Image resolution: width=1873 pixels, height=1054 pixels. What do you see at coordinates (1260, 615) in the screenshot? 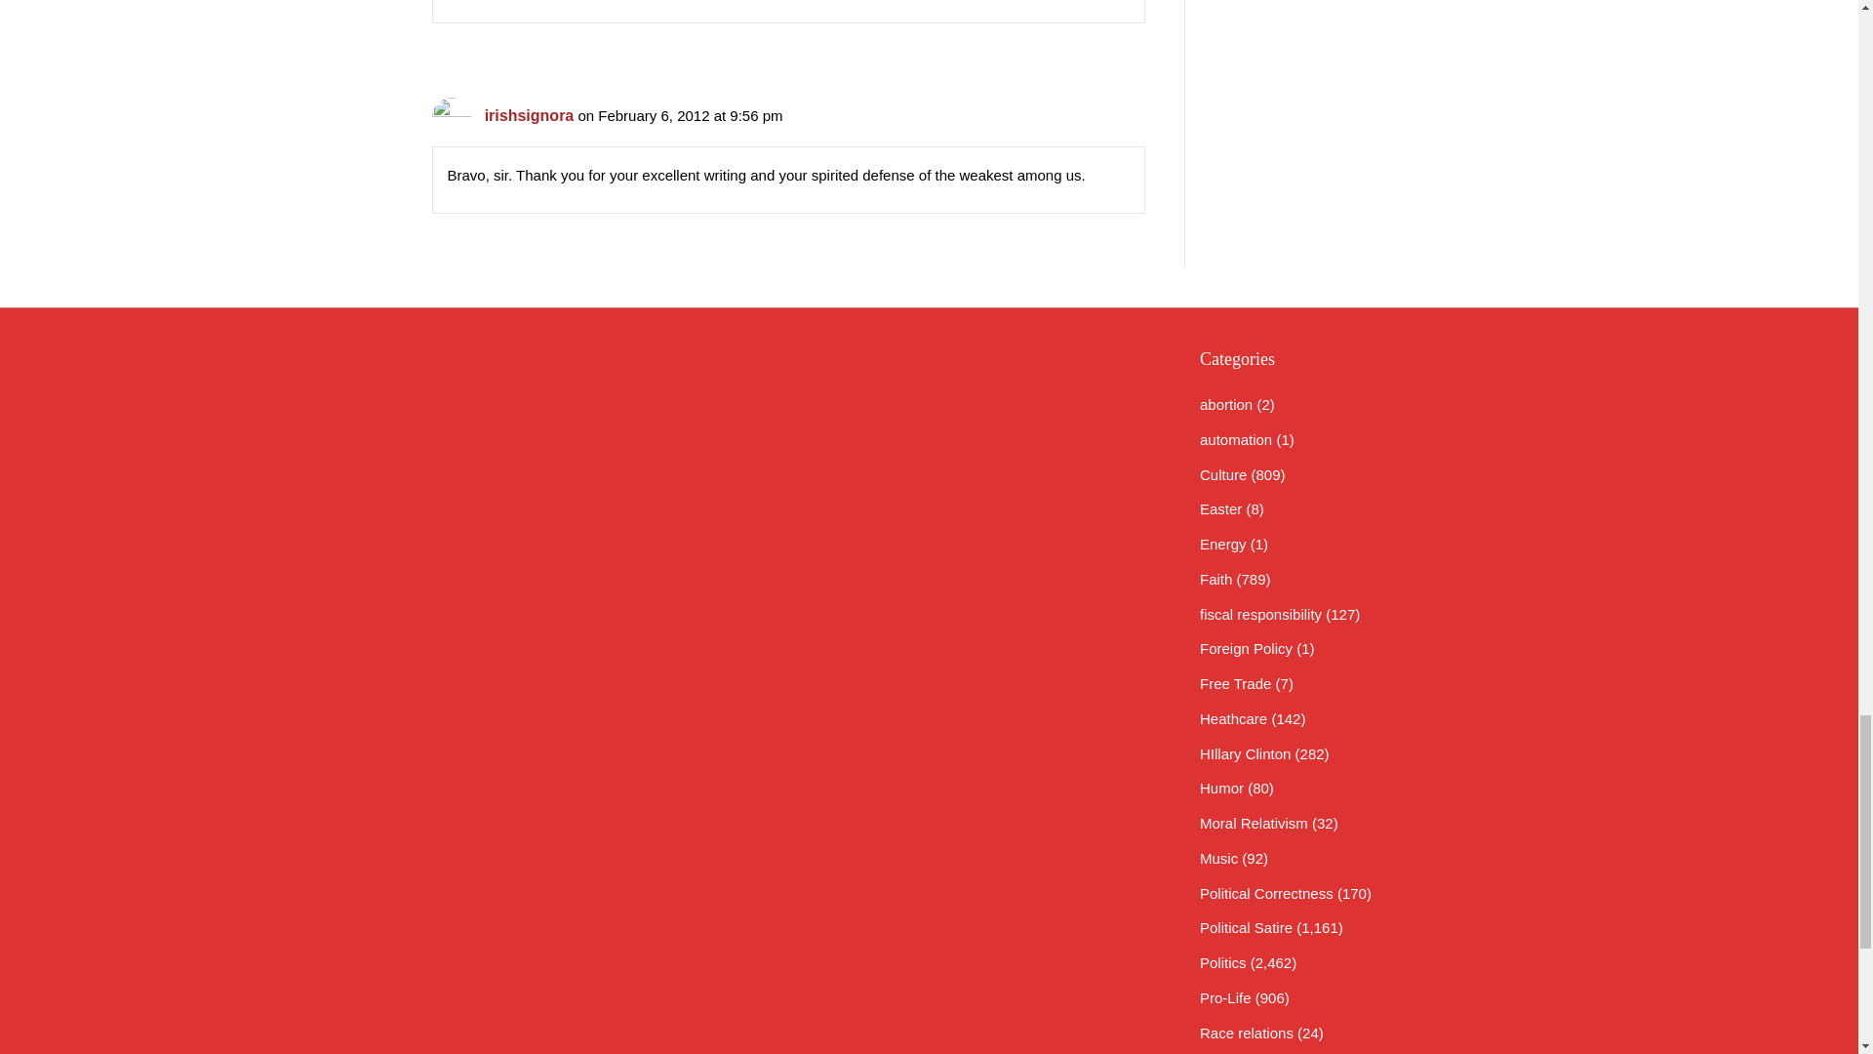
I see `fiscal responsibility` at bounding box center [1260, 615].